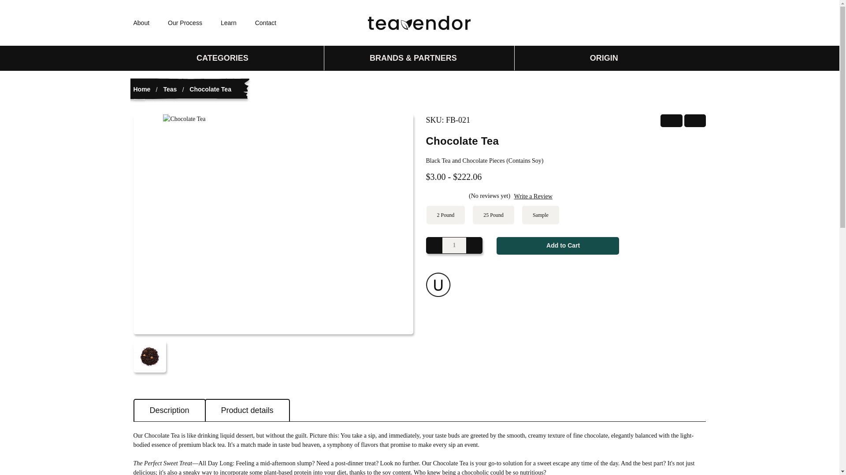 The height and width of the screenshot is (475, 846). Describe the element at coordinates (616, 22) in the screenshot. I see `Favorites` at that location.